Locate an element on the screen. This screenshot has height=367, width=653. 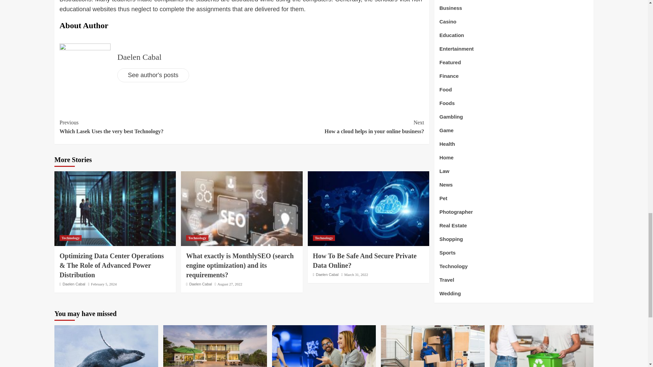
Daelen Cabal is located at coordinates (139, 57).